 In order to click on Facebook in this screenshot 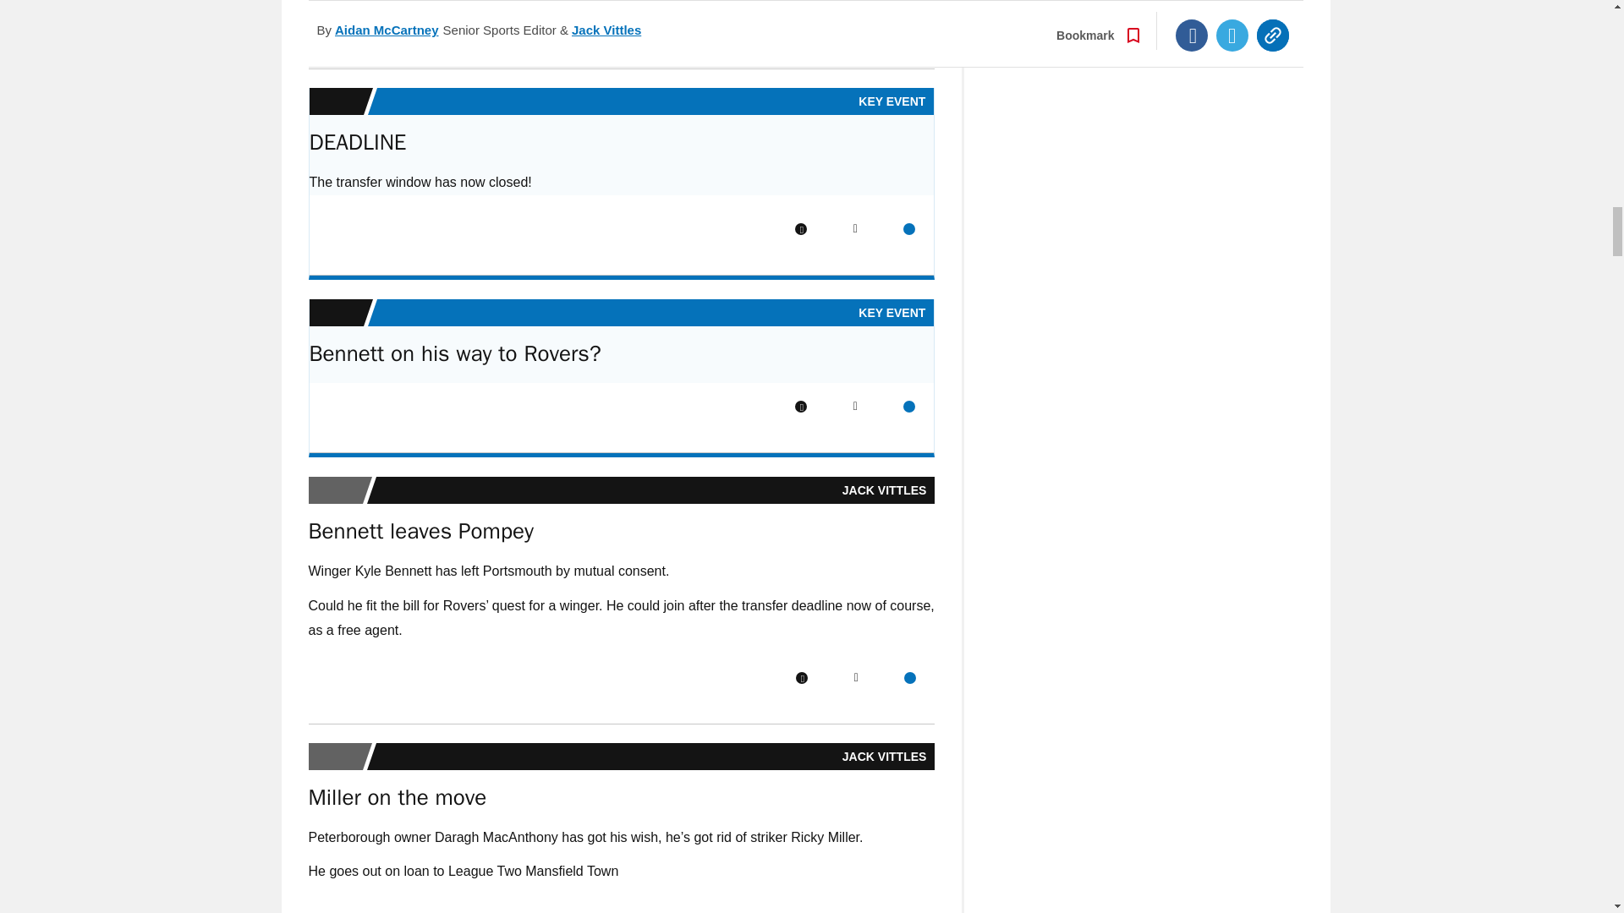, I will do `click(801, 22)`.